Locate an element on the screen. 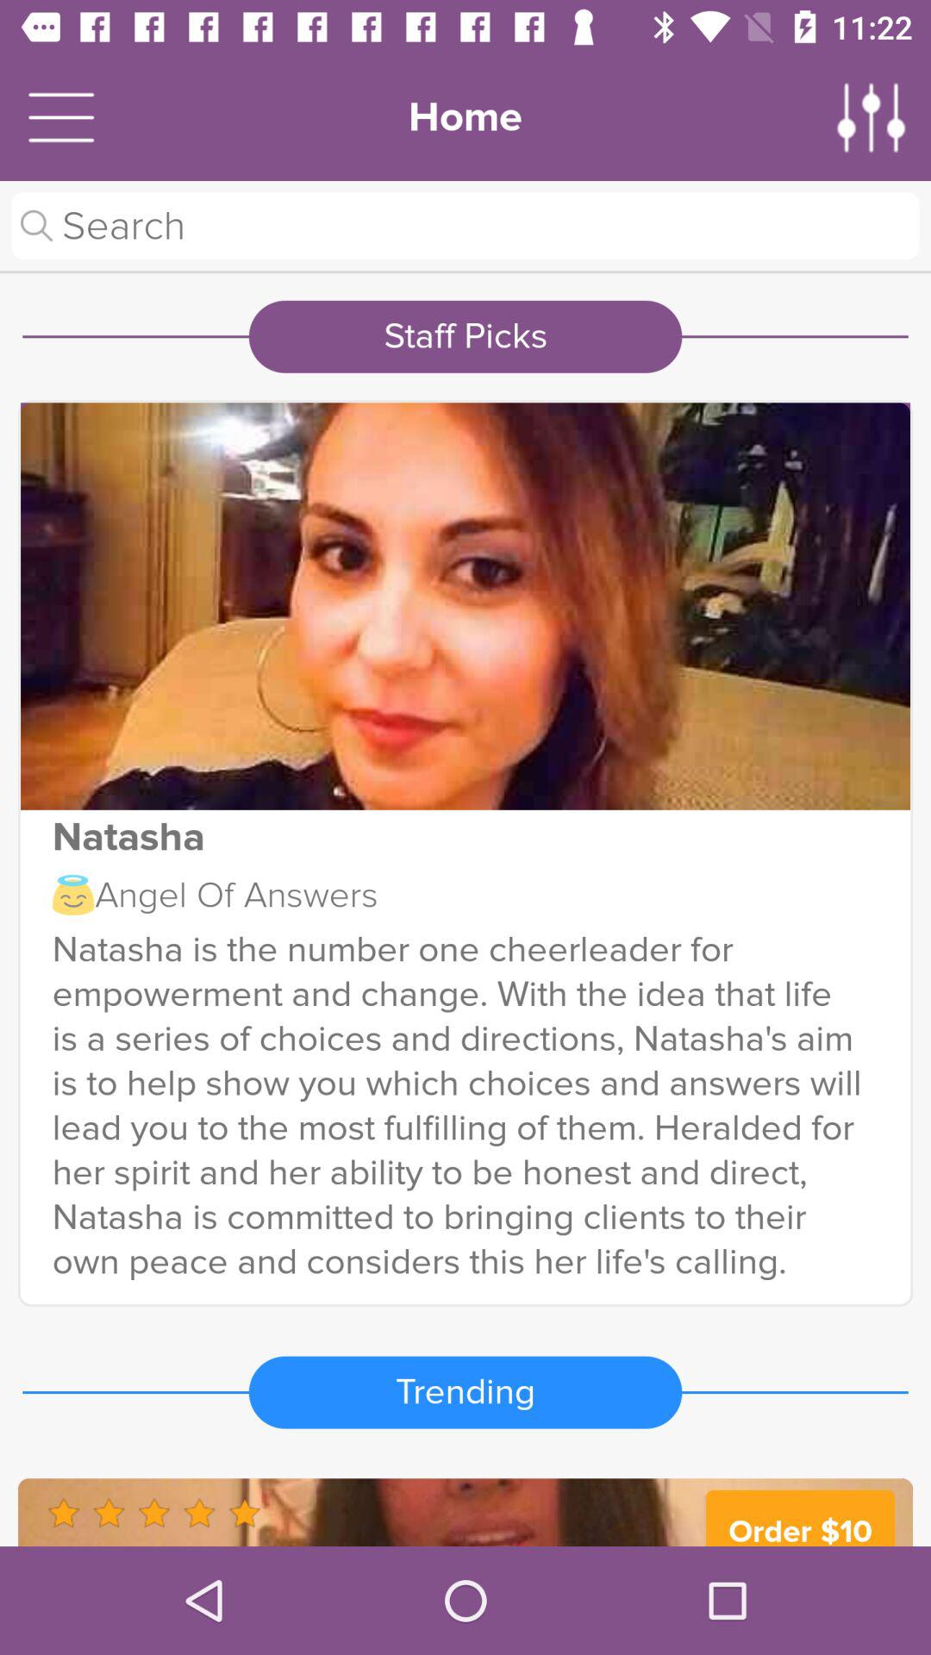  go to advertiser is located at coordinates (465, 1512).